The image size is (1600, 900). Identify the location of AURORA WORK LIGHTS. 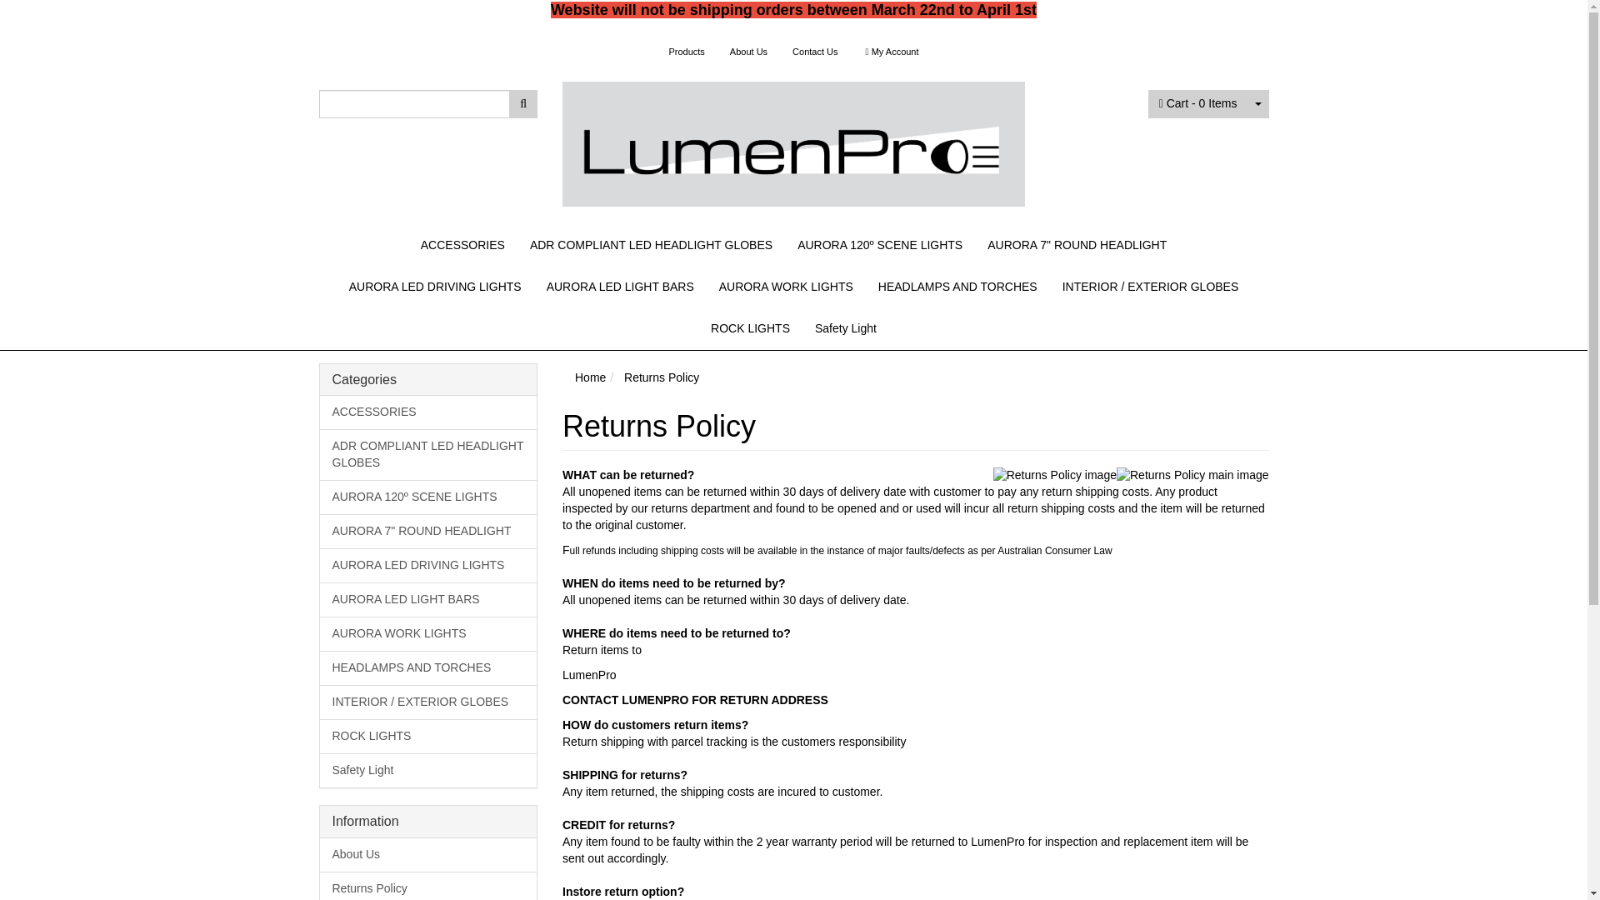
(428, 633).